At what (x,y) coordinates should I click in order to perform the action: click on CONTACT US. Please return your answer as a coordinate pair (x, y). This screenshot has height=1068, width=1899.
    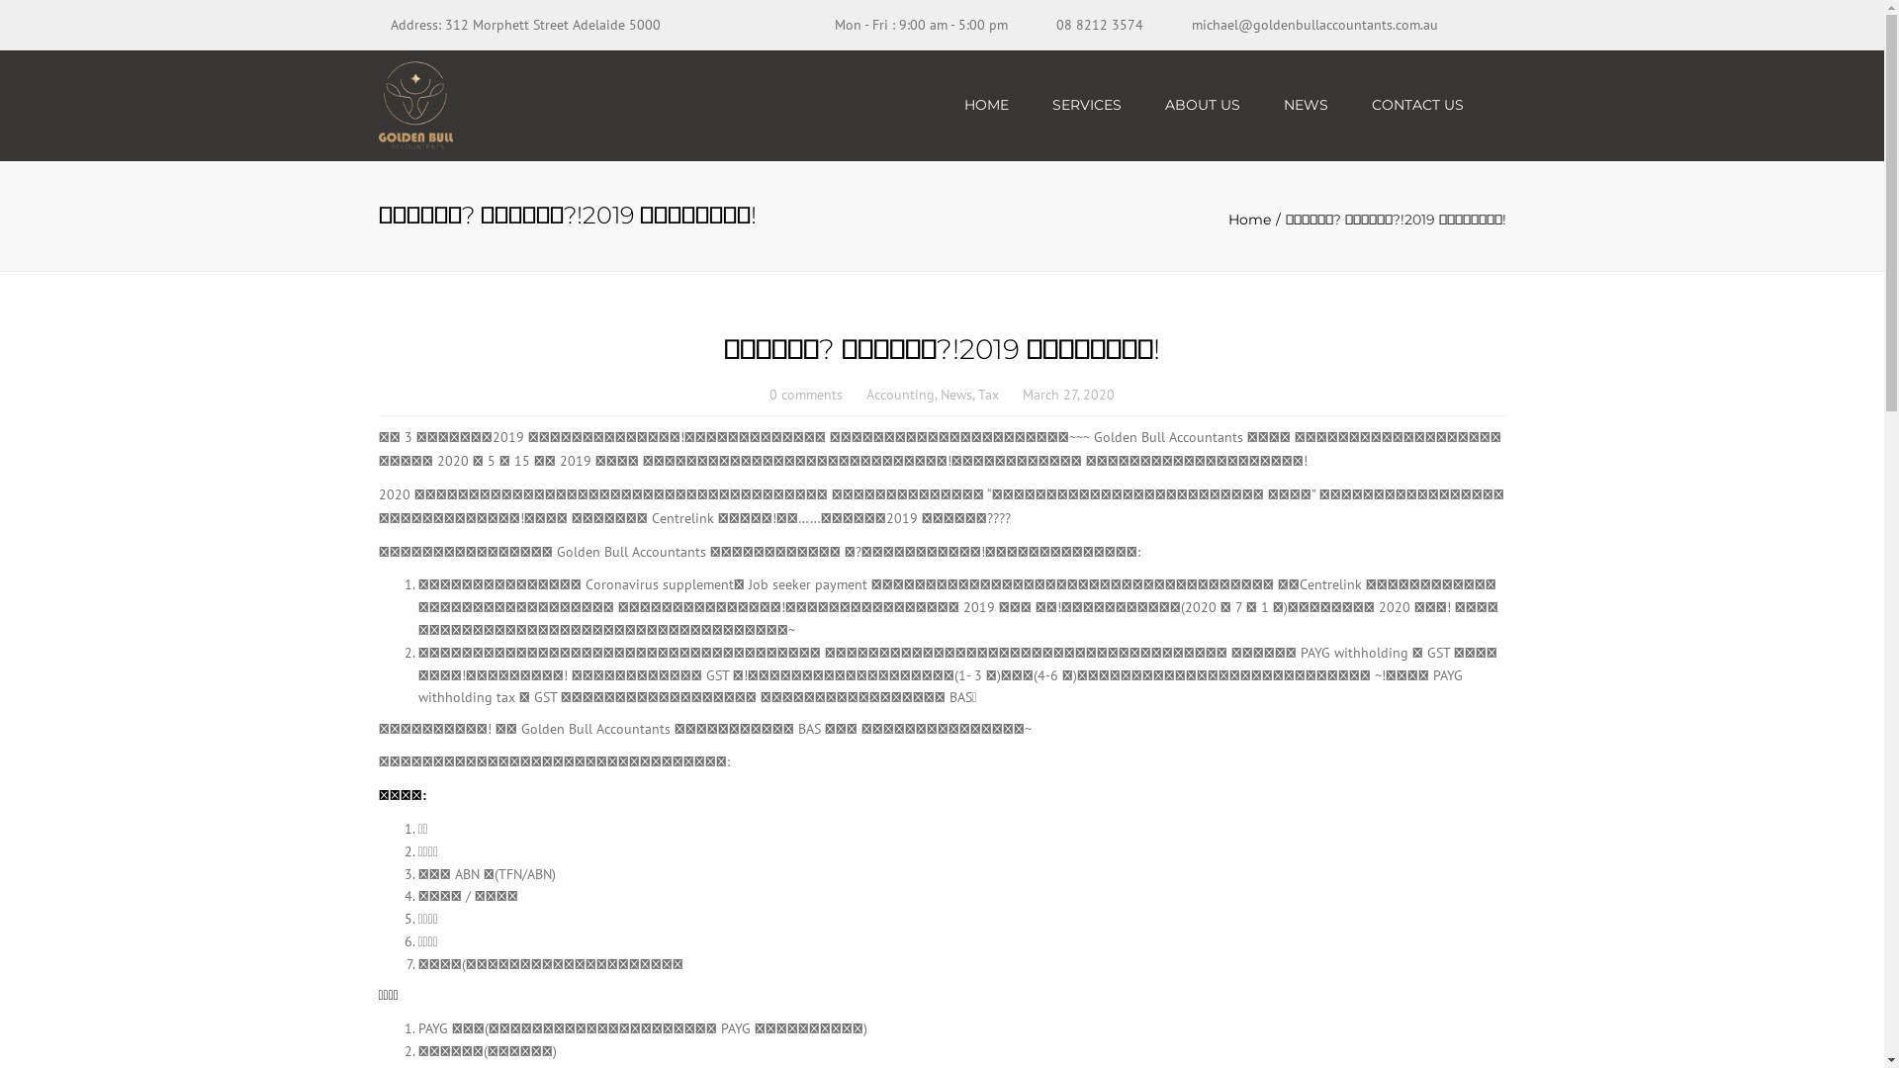
    Looking at the image, I should click on (1416, 105).